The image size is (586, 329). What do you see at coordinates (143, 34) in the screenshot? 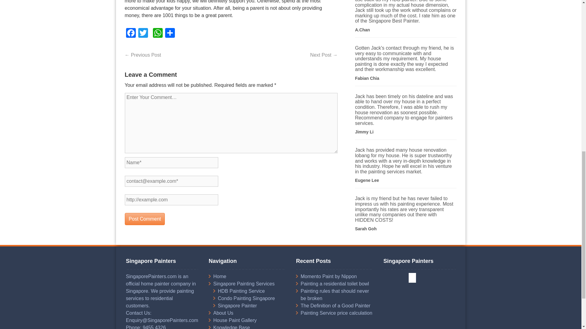
I see `Twitter` at bounding box center [143, 34].